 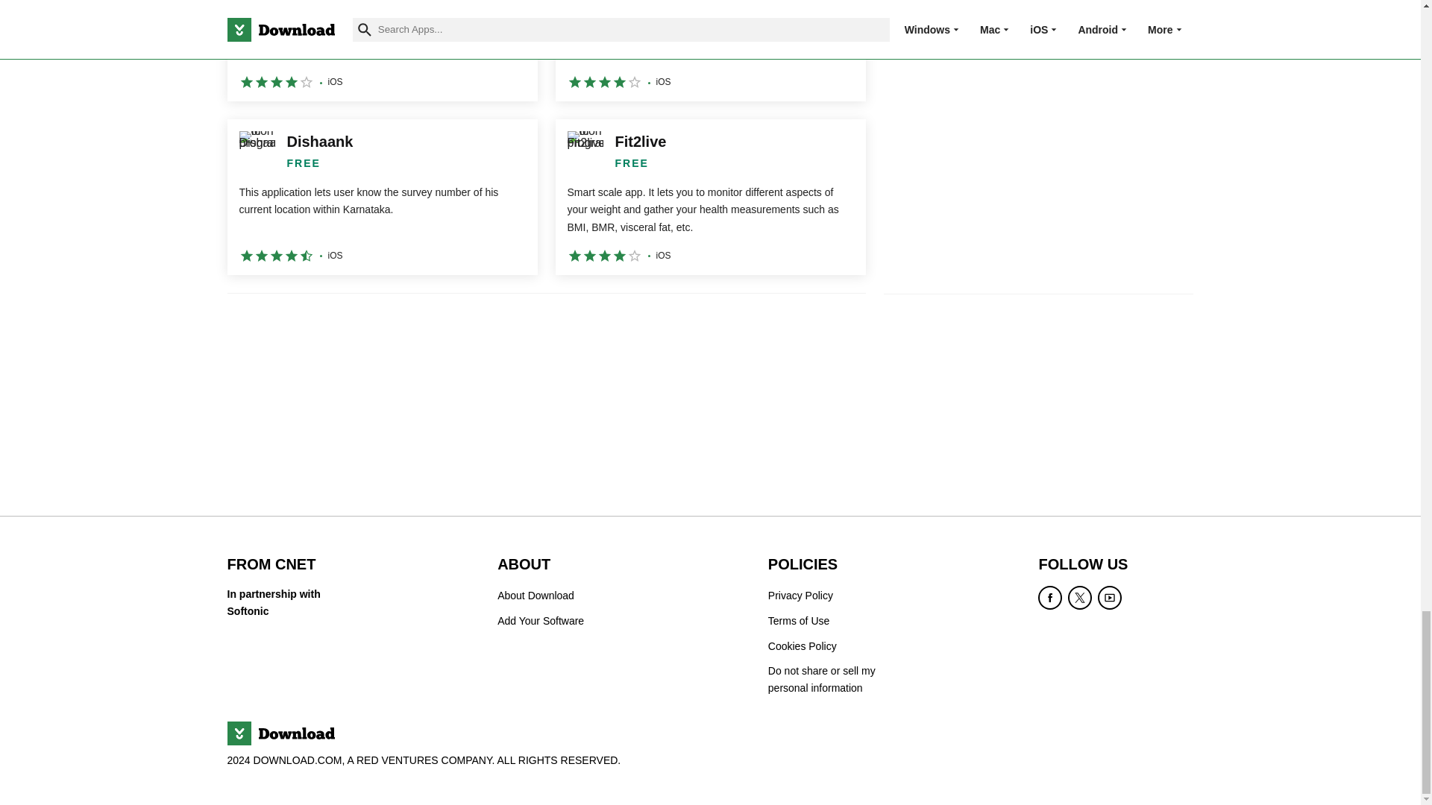 What do you see at coordinates (710, 51) in the screenshot?
I see `Cisco Packet Tracer Mobile` at bounding box center [710, 51].